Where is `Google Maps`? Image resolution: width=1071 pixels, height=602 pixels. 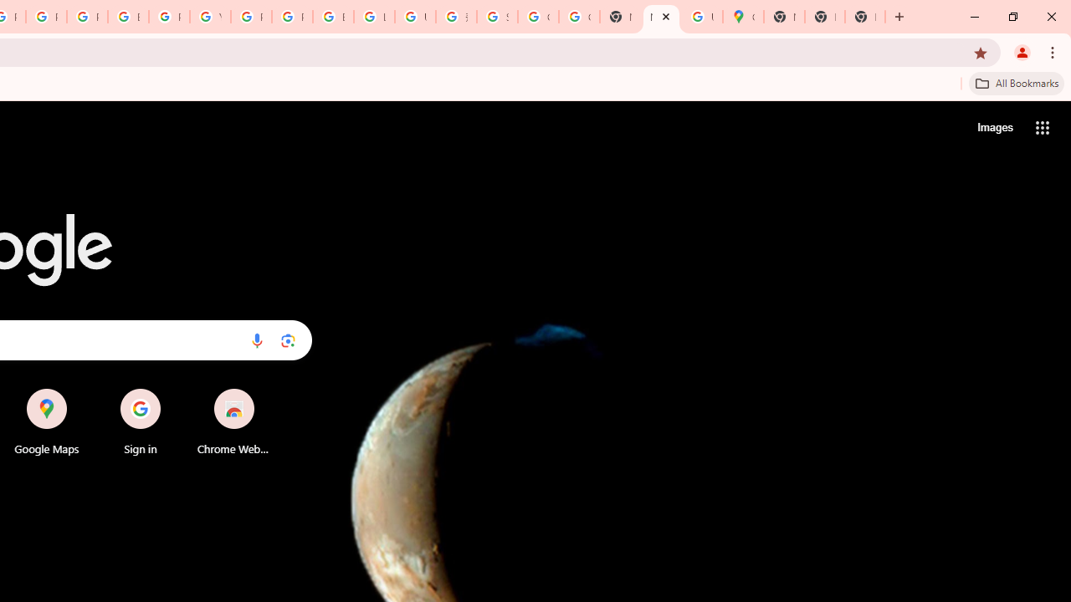 Google Maps is located at coordinates (47, 421).